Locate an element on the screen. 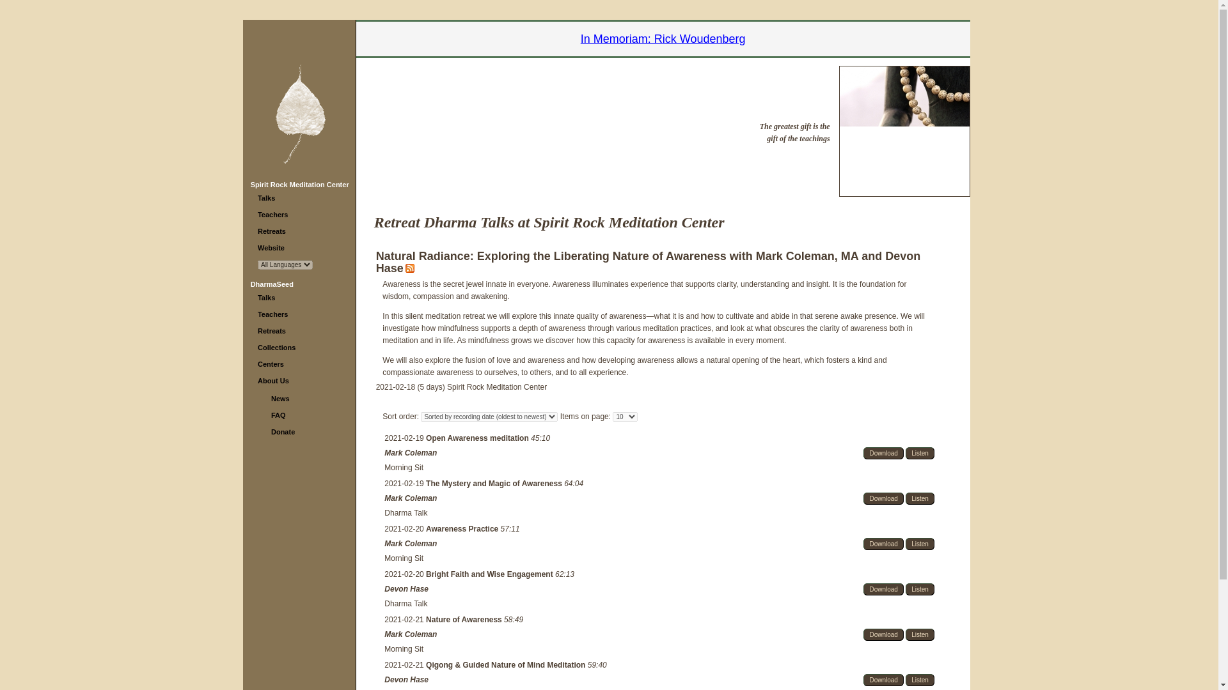 This screenshot has height=690, width=1228. Mark Coleman is located at coordinates (411, 634).